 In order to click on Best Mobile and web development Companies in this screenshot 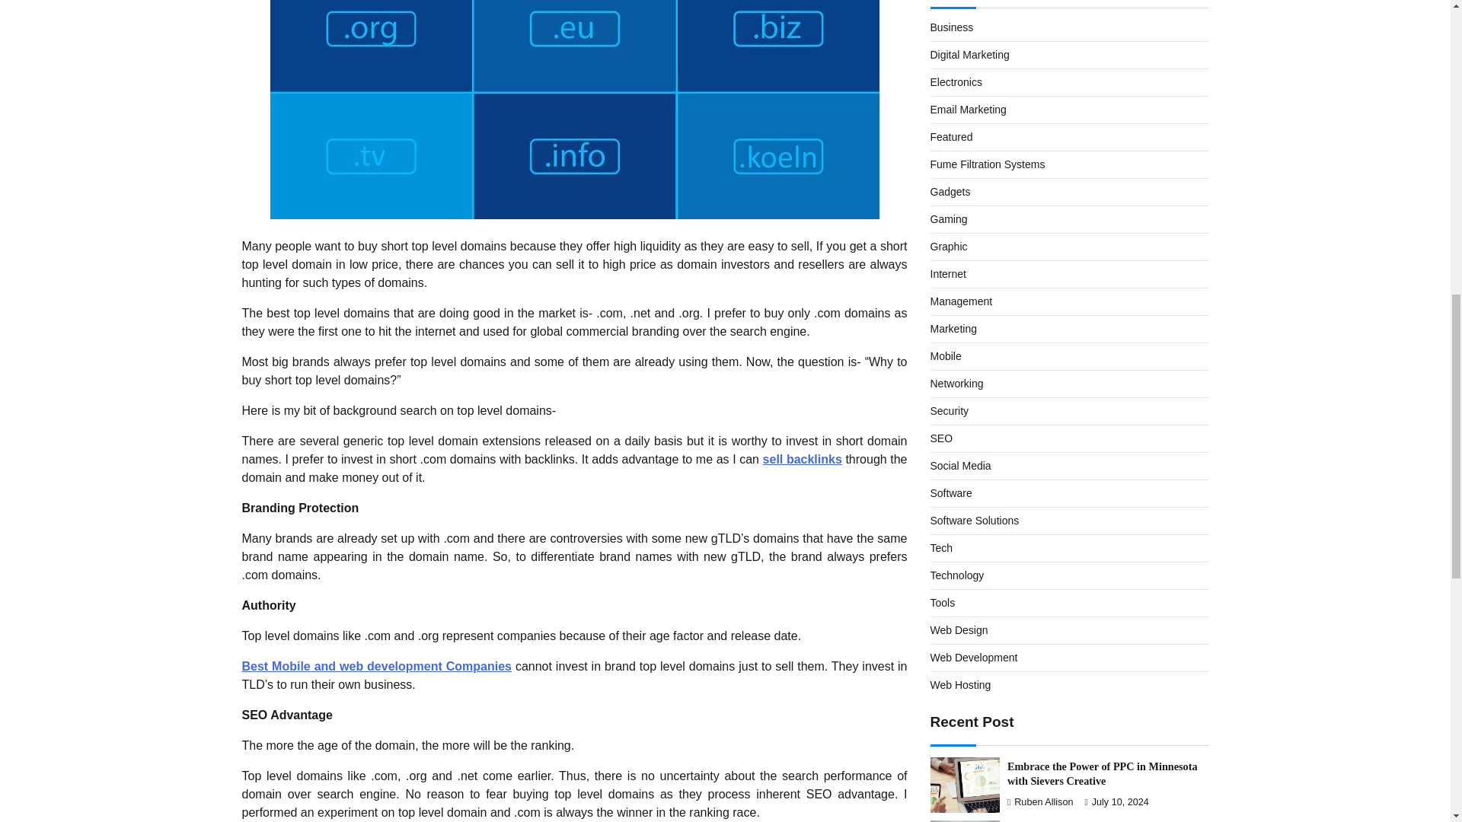, I will do `click(377, 667)`.